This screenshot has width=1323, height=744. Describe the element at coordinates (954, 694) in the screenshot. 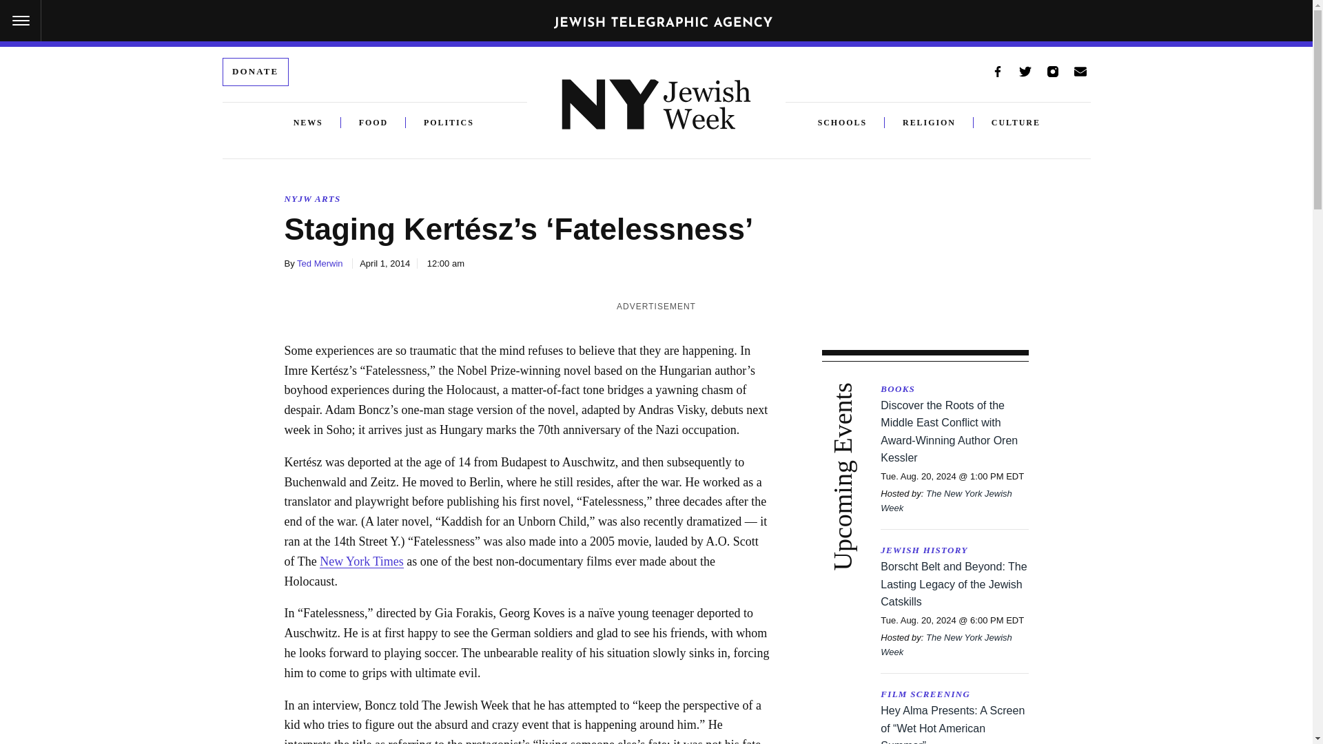

I see `Film Screening` at that location.